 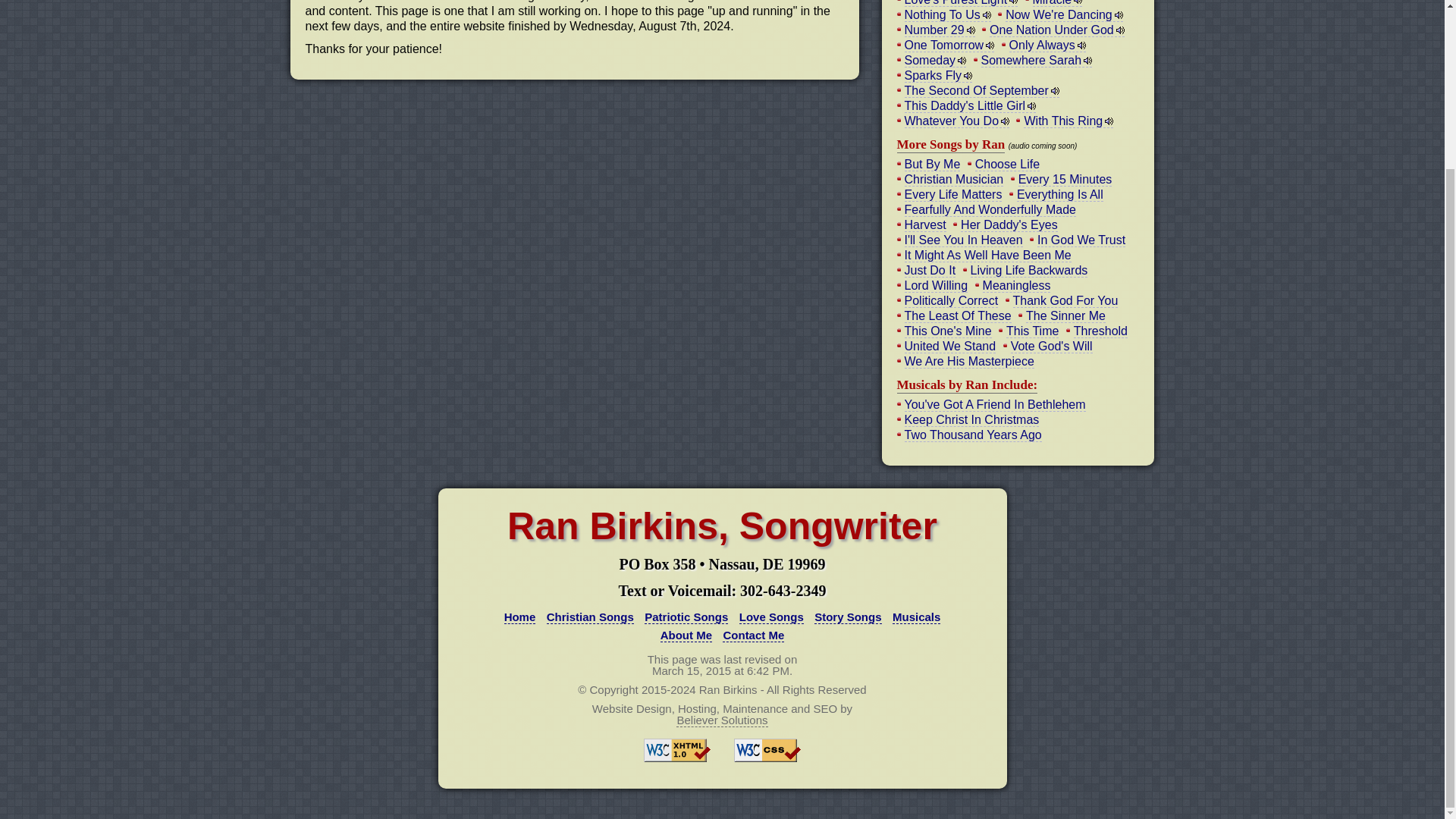 I want to click on Only Always, so click(x=1047, y=45).